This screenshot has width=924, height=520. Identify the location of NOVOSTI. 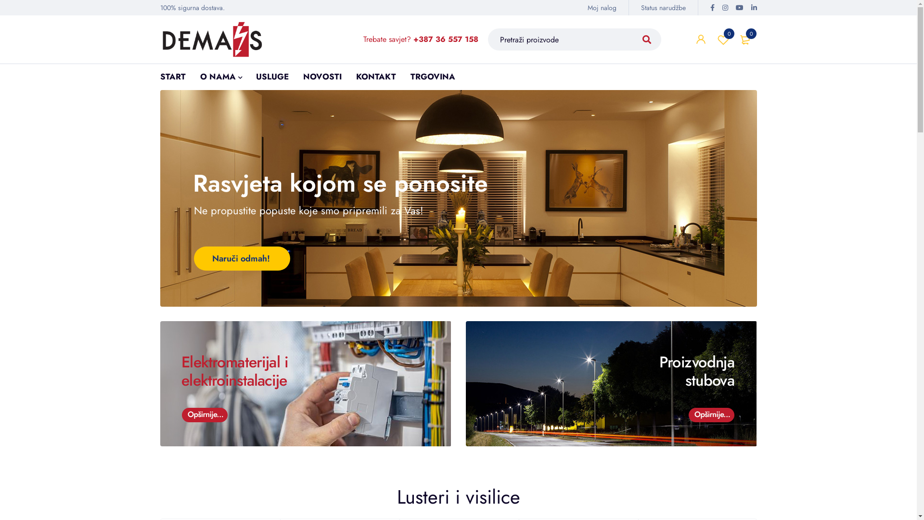
(322, 77).